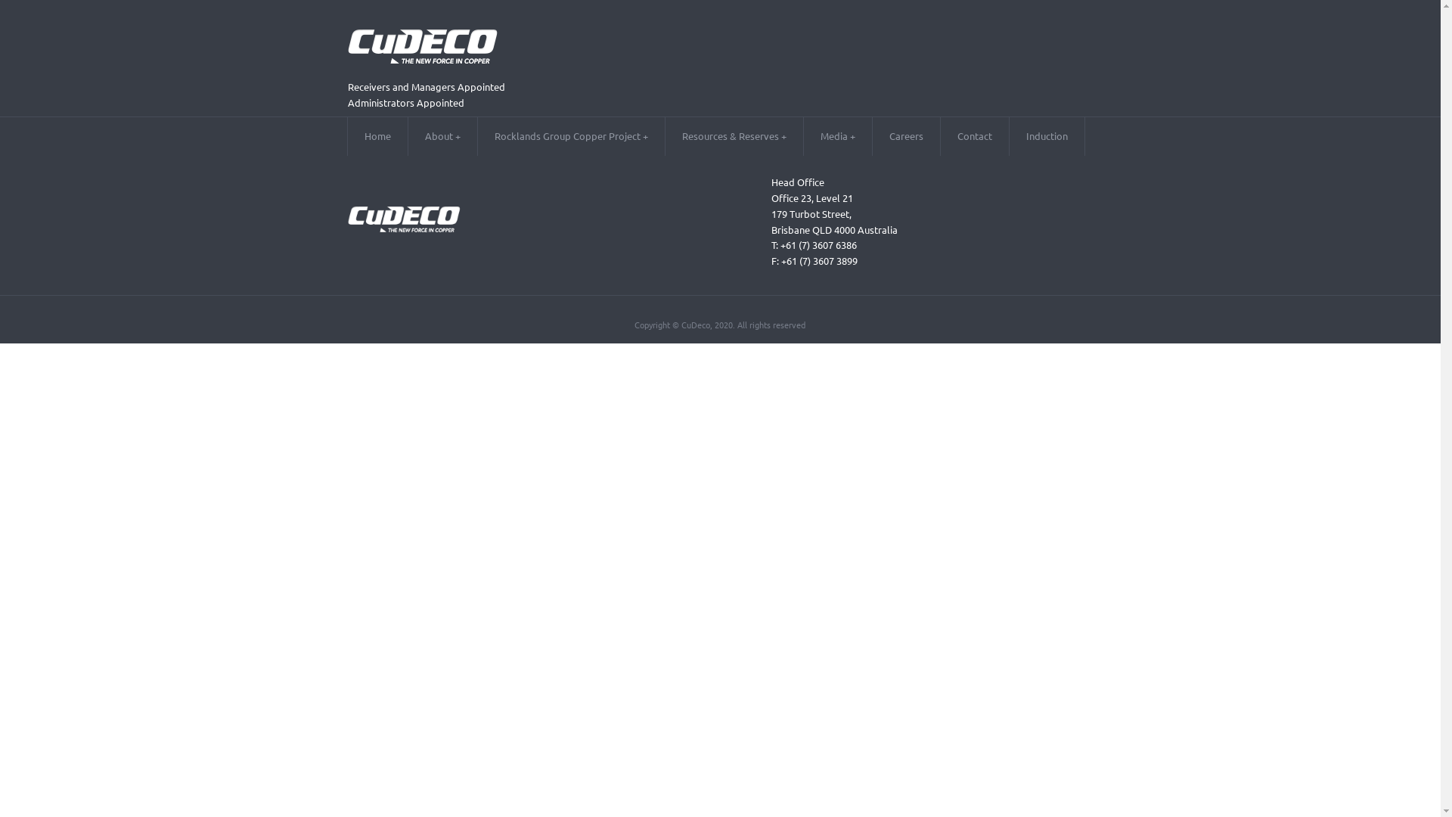 Image resolution: width=1452 pixels, height=817 pixels. Describe the element at coordinates (906, 136) in the screenshot. I see `Careers` at that location.